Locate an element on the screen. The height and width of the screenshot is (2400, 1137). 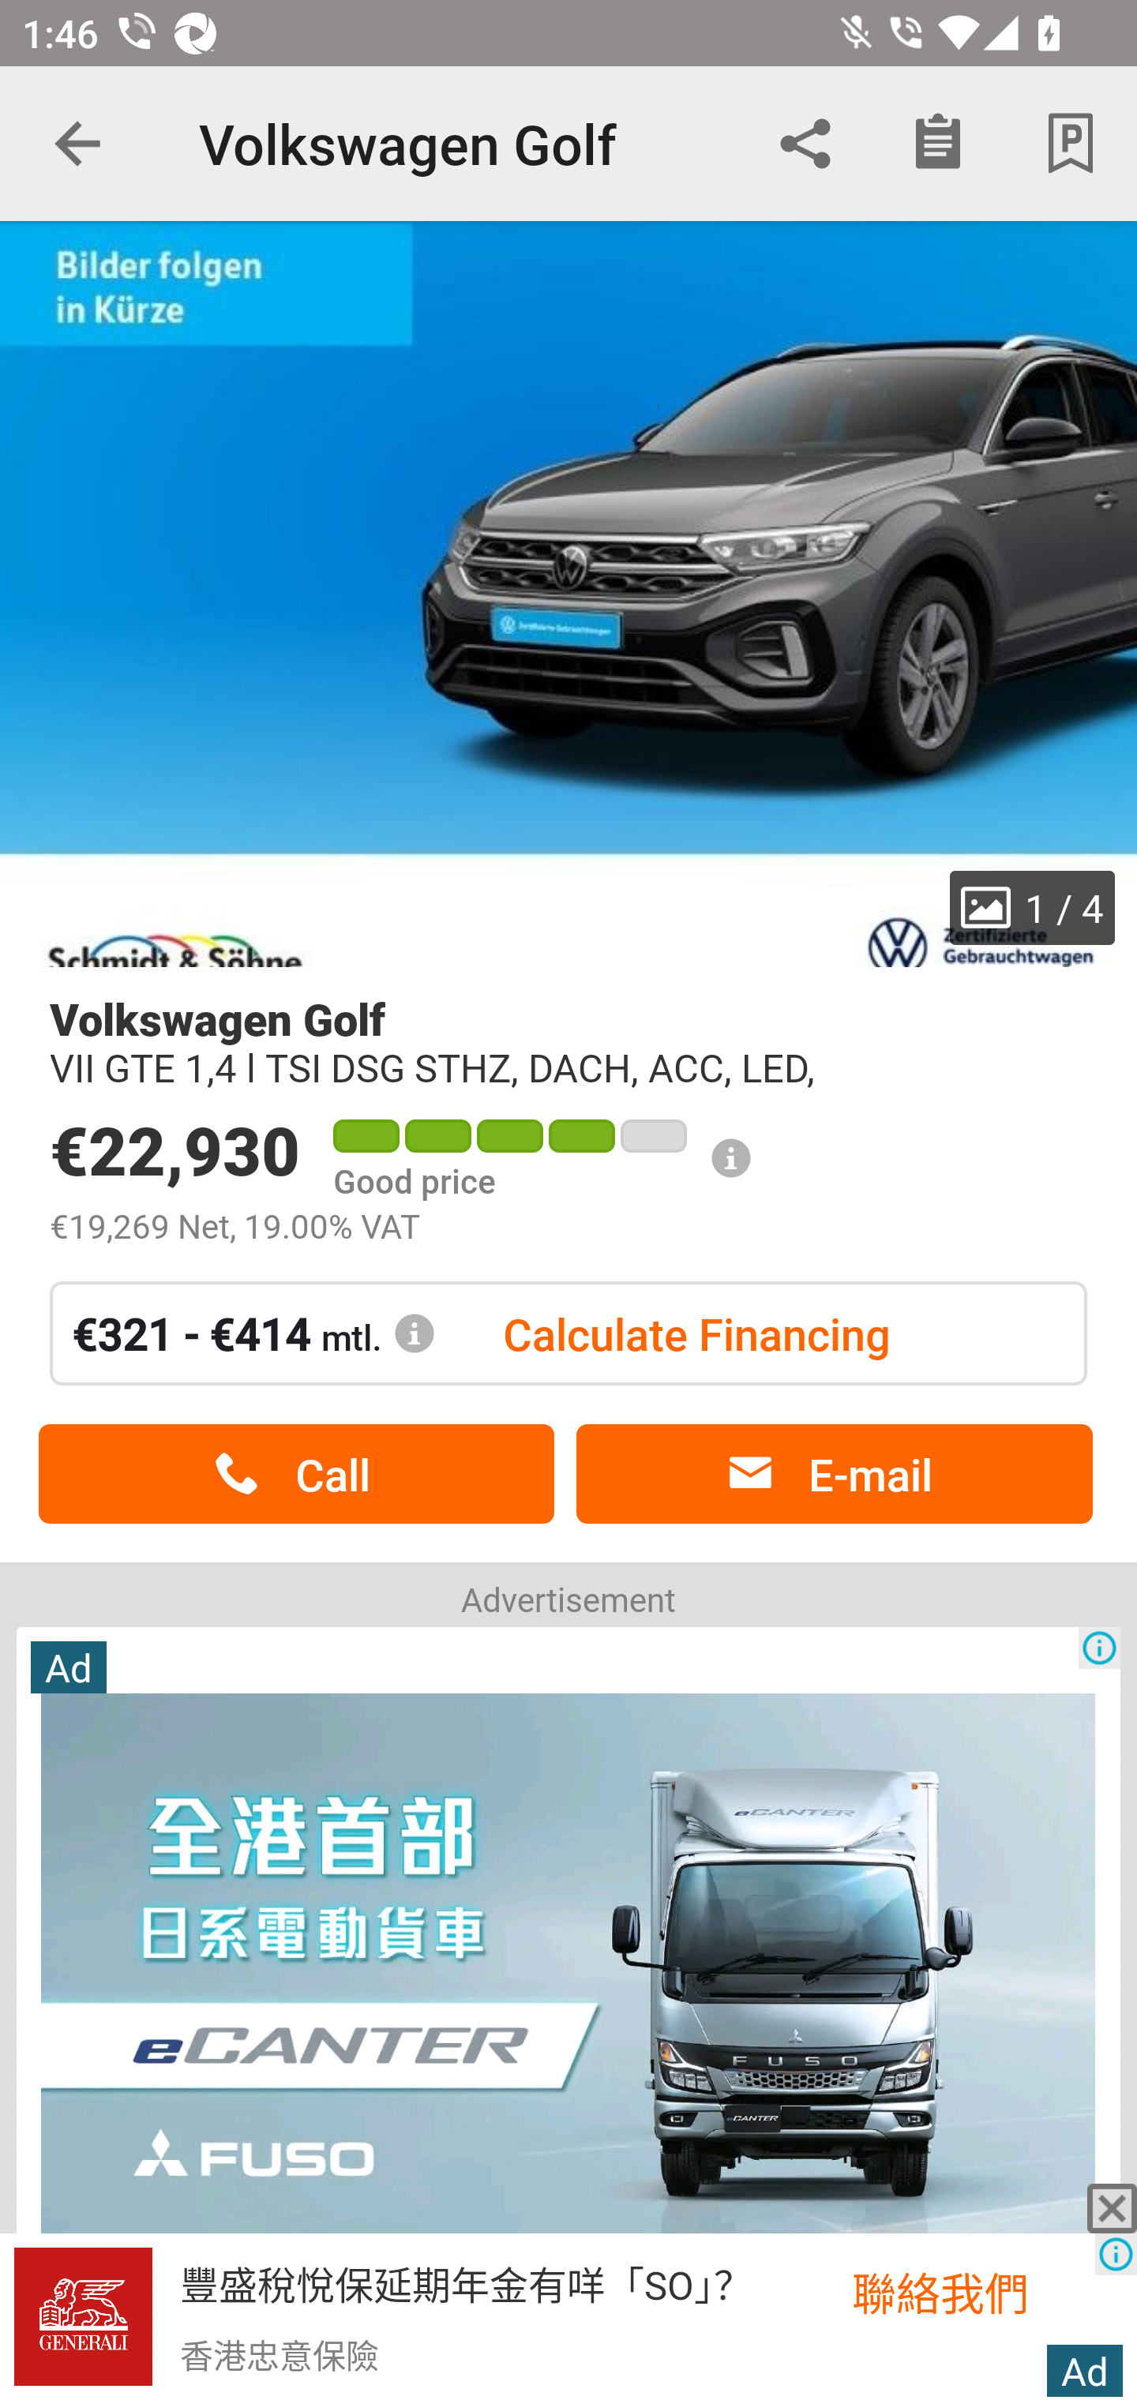
Calculate Financing is located at coordinates (696, 1333).